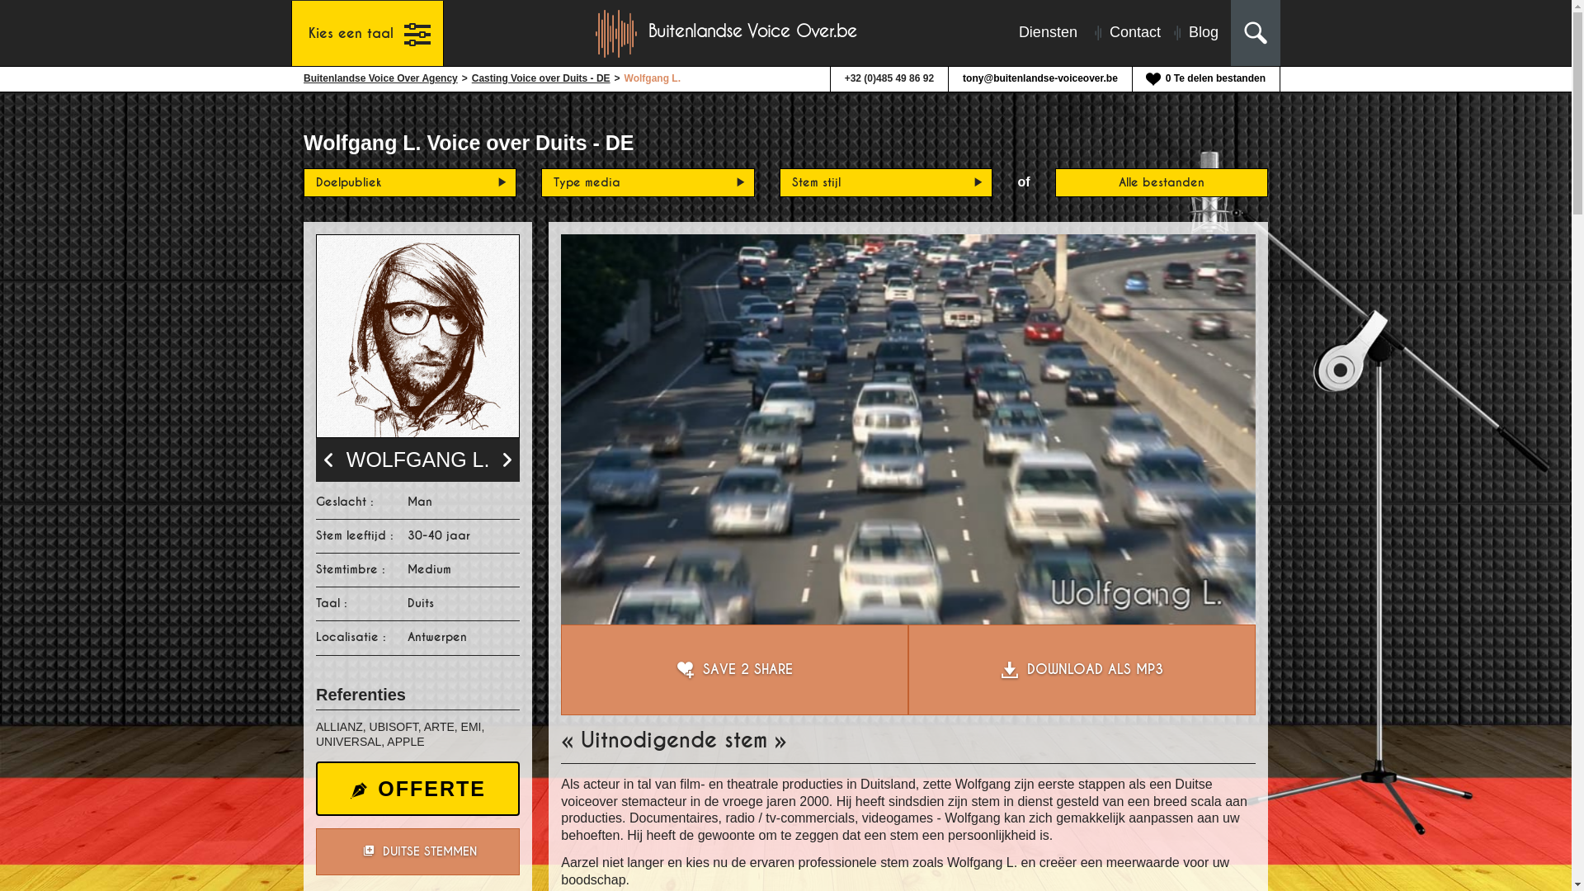 This screenshot has height=891, width=1584. Describe the element at coordinates (728, 33) in the screenshot. I see `Buitenlandse Voice Over.be` at that location.